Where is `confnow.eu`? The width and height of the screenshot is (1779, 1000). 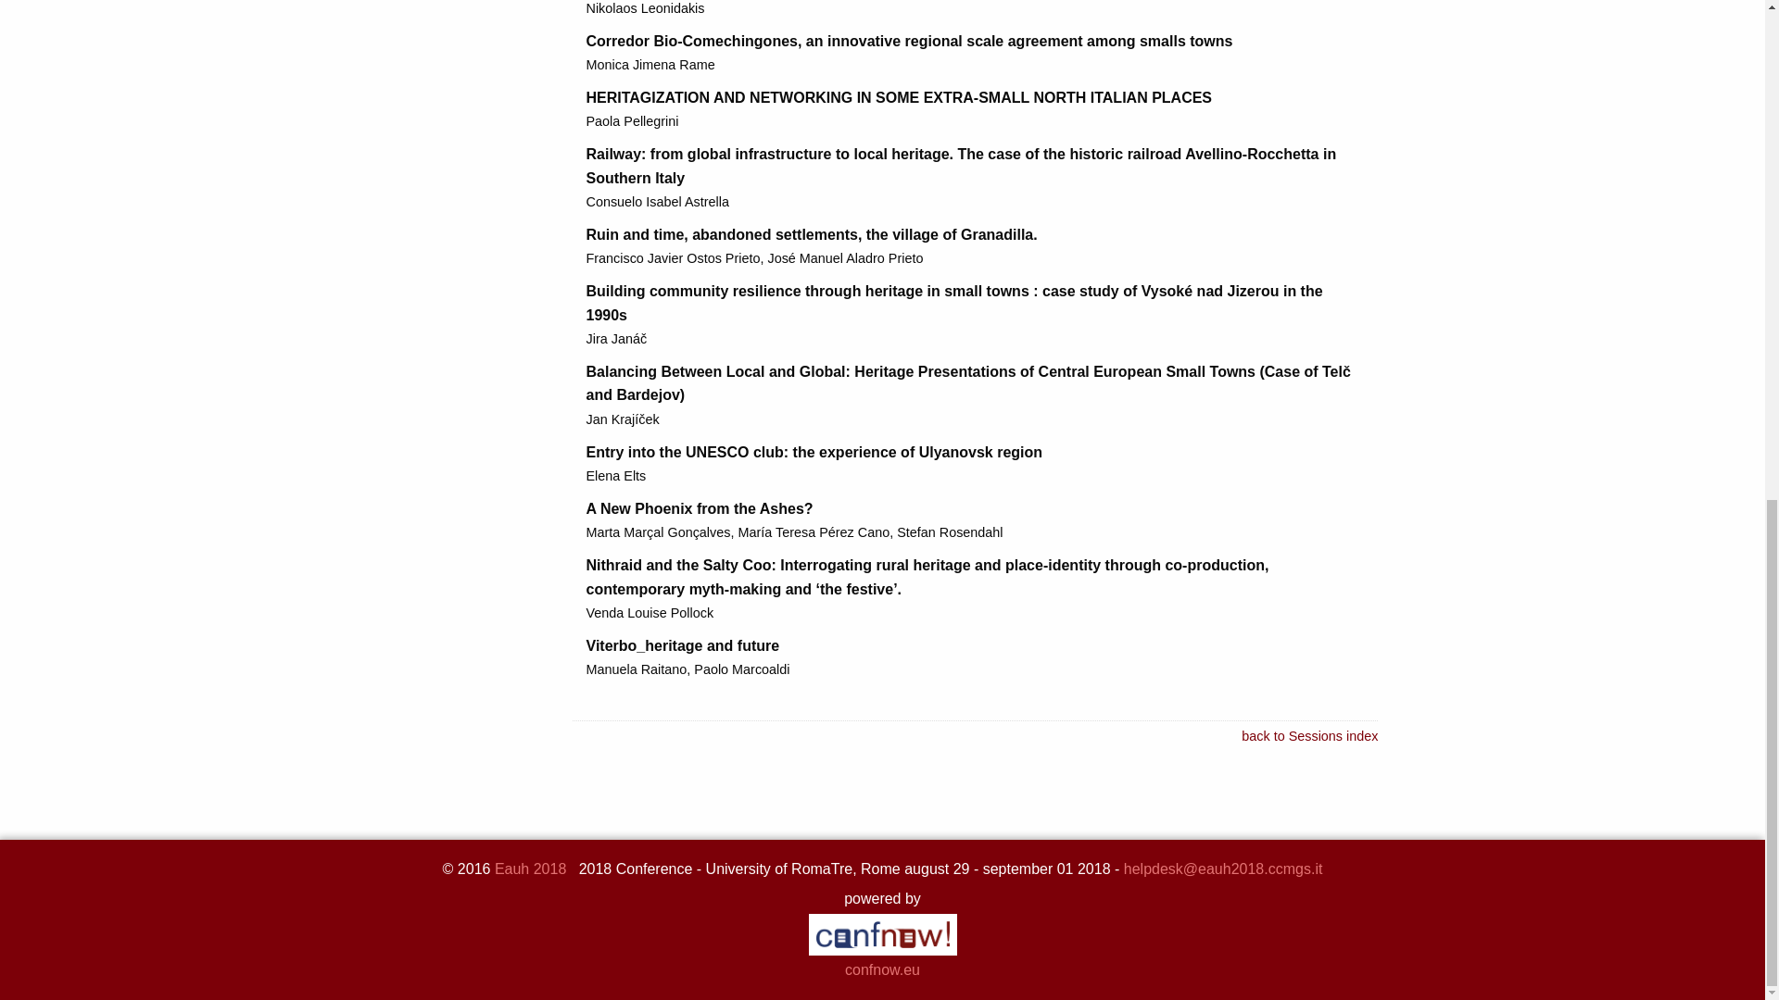 confnow.eu is located at coordinates (882, 951).